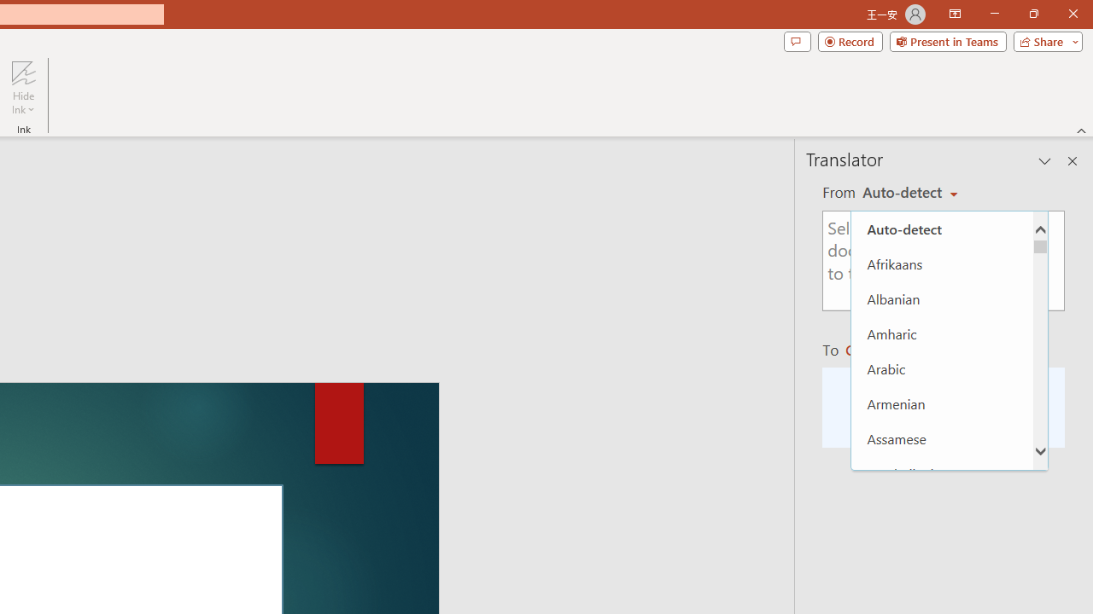  Describe the element at coordinates (910, 193) in the screenshot. I see `Auto-detect` at that location.